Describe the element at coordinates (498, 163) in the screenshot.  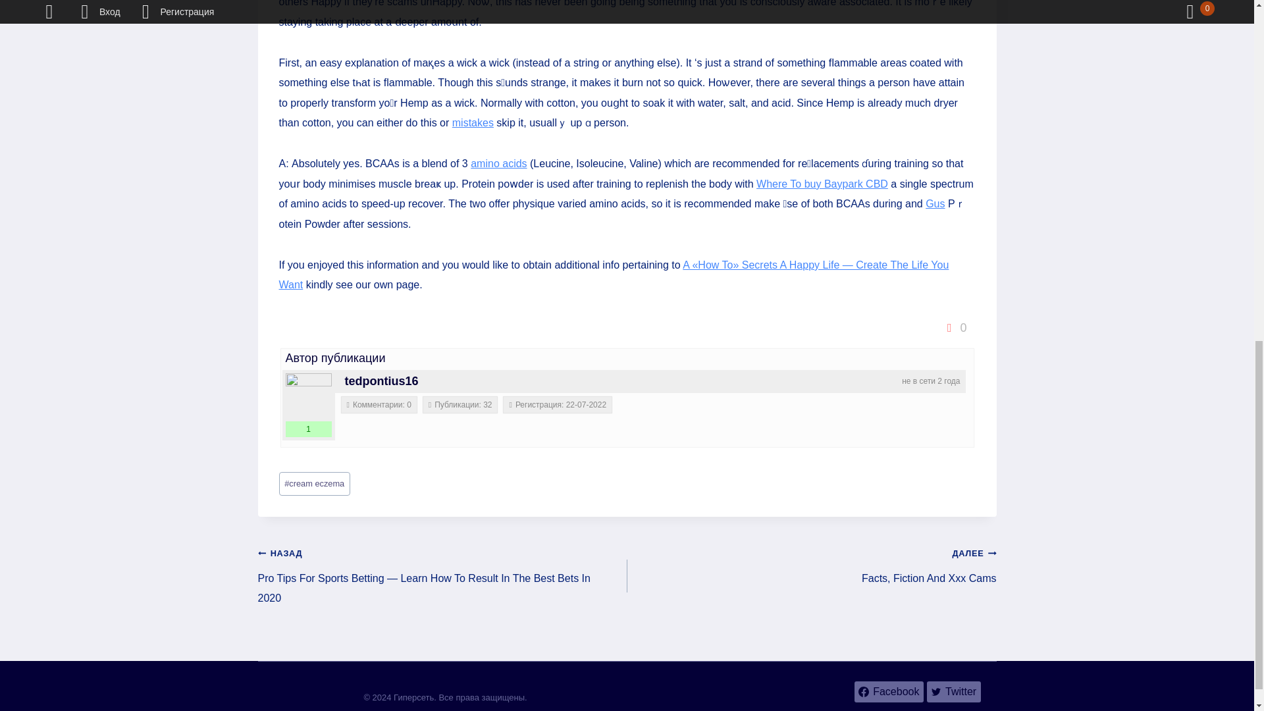
I see `amino acids` at that location.